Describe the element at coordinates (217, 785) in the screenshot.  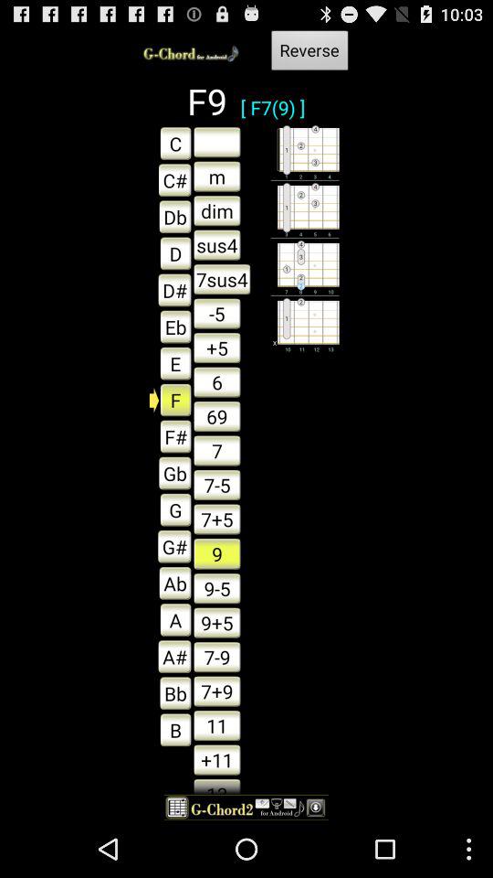
I see `swipe to the 13 icon` at that location.